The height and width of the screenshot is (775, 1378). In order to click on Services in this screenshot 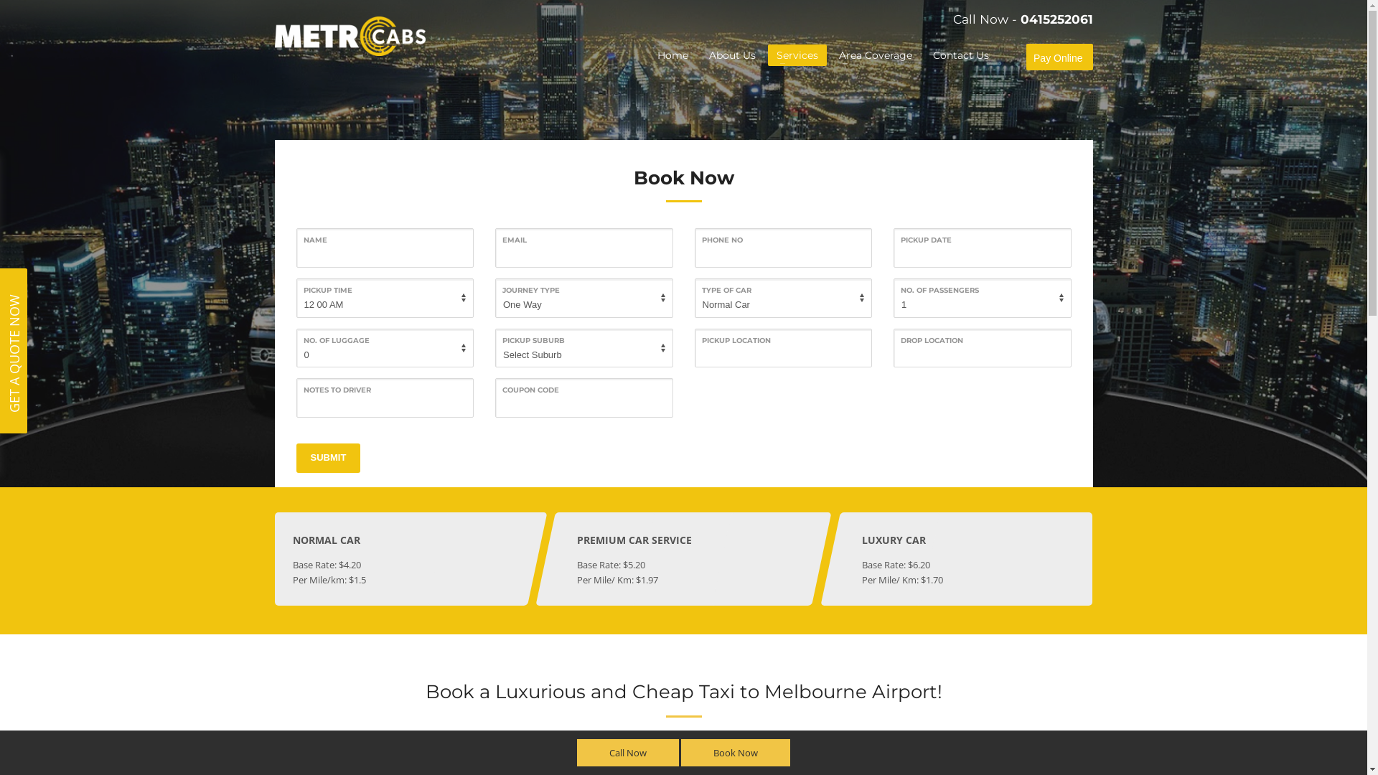, I will do `click(797, 55)`.